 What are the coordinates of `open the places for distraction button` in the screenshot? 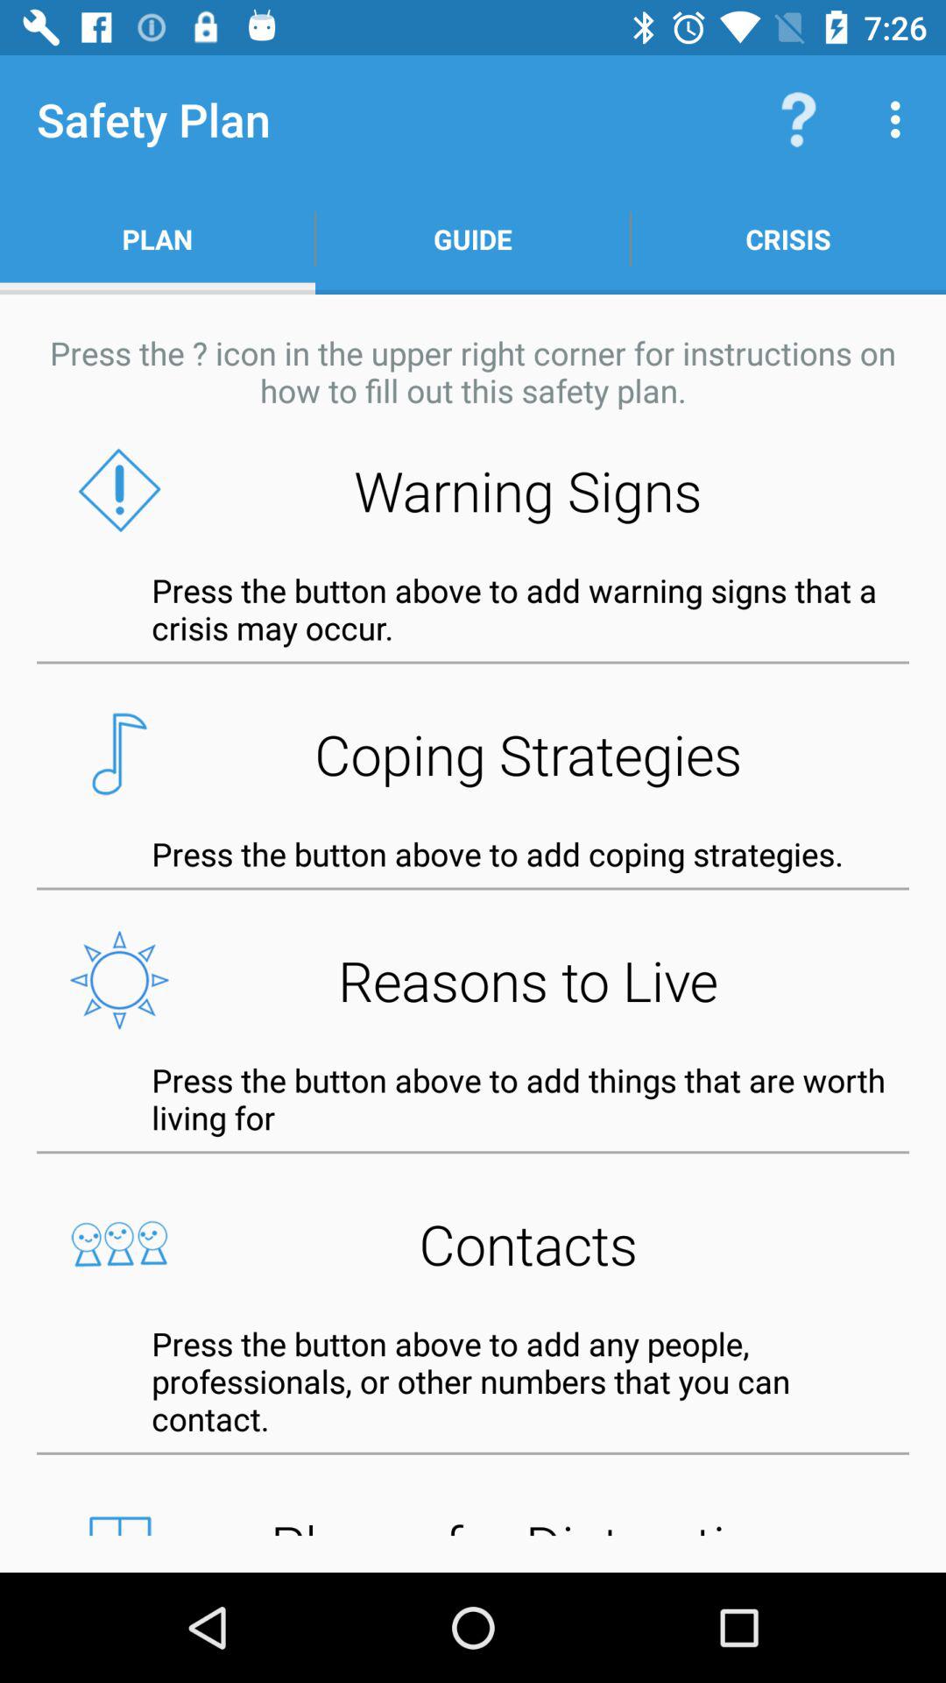 It's located at (473, 1519).